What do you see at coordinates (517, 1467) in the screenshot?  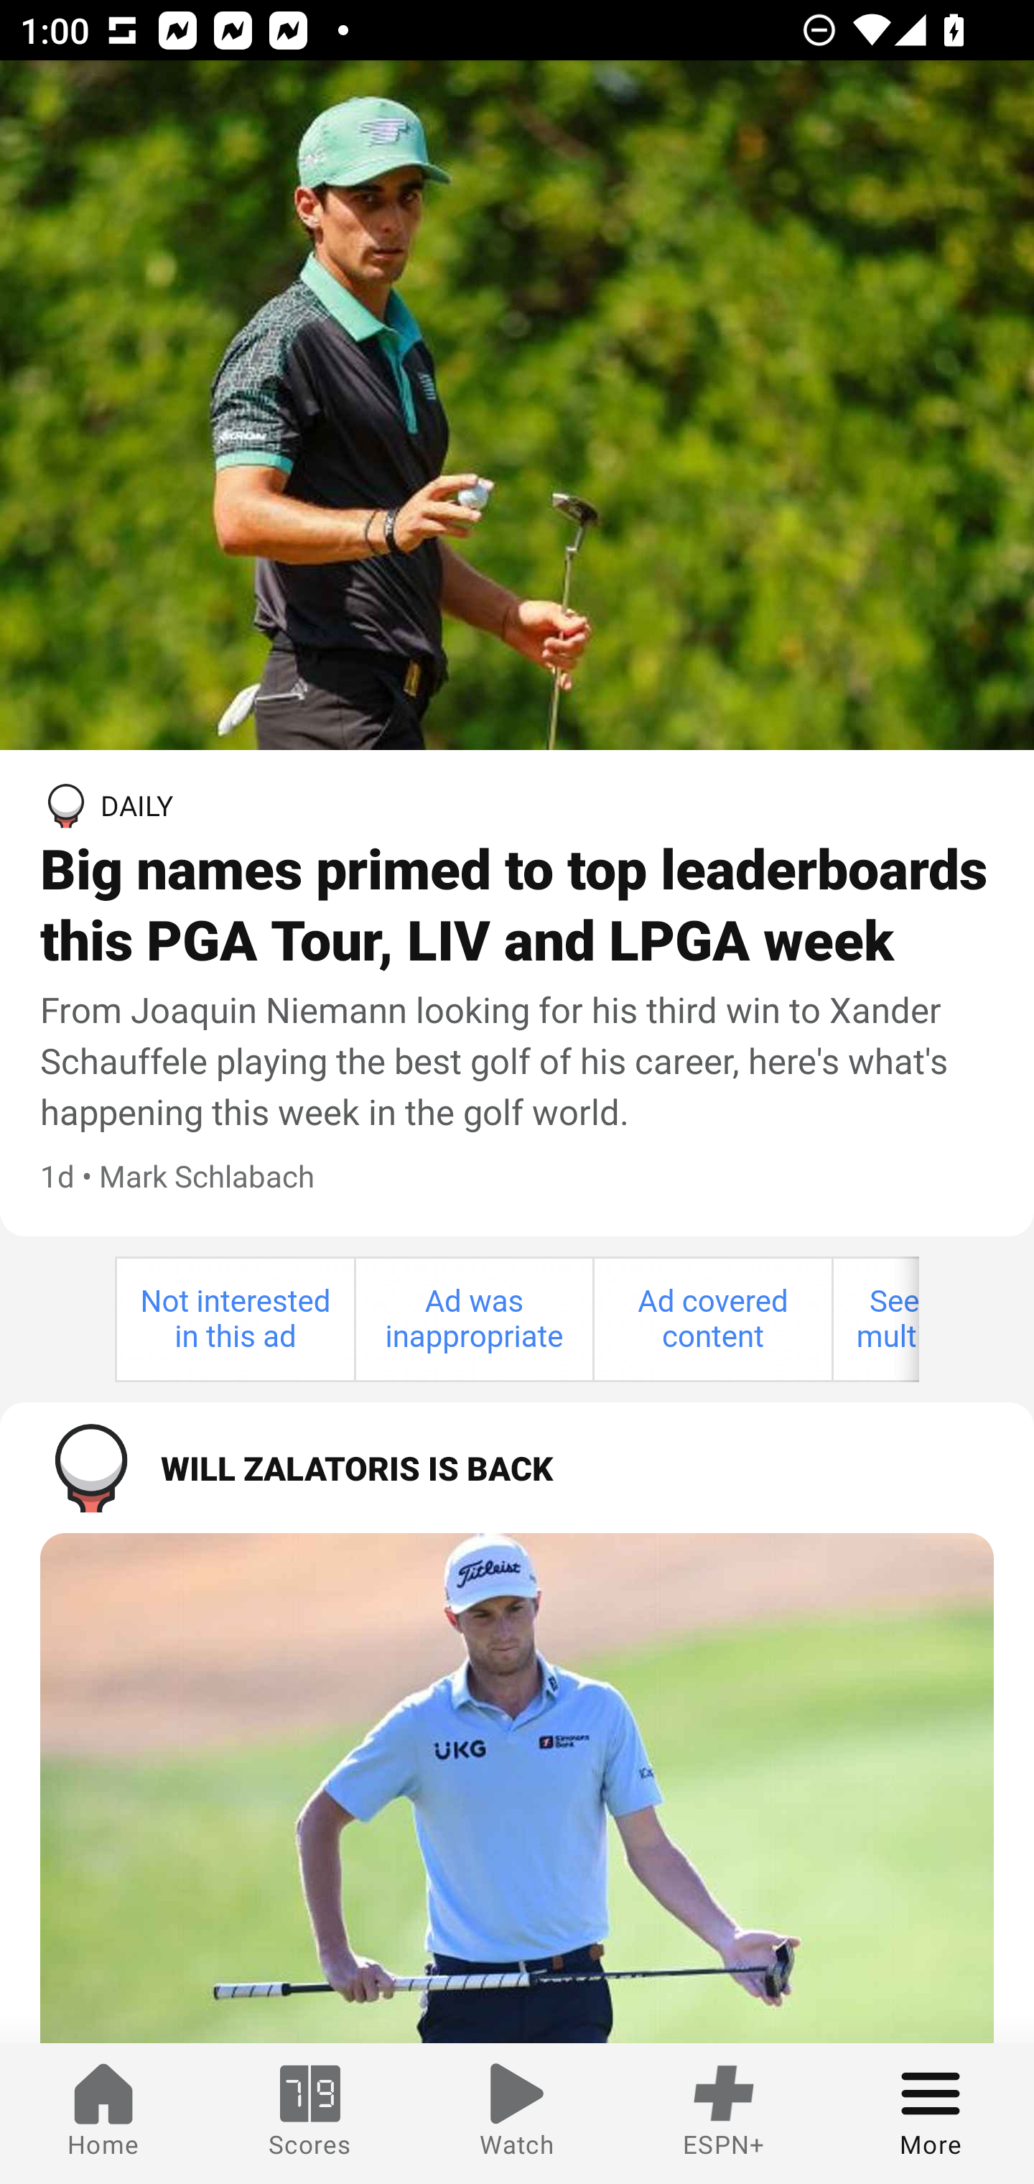 I see `WILL ZALATORIS IS BACK` at bounding box center [517, 1467].